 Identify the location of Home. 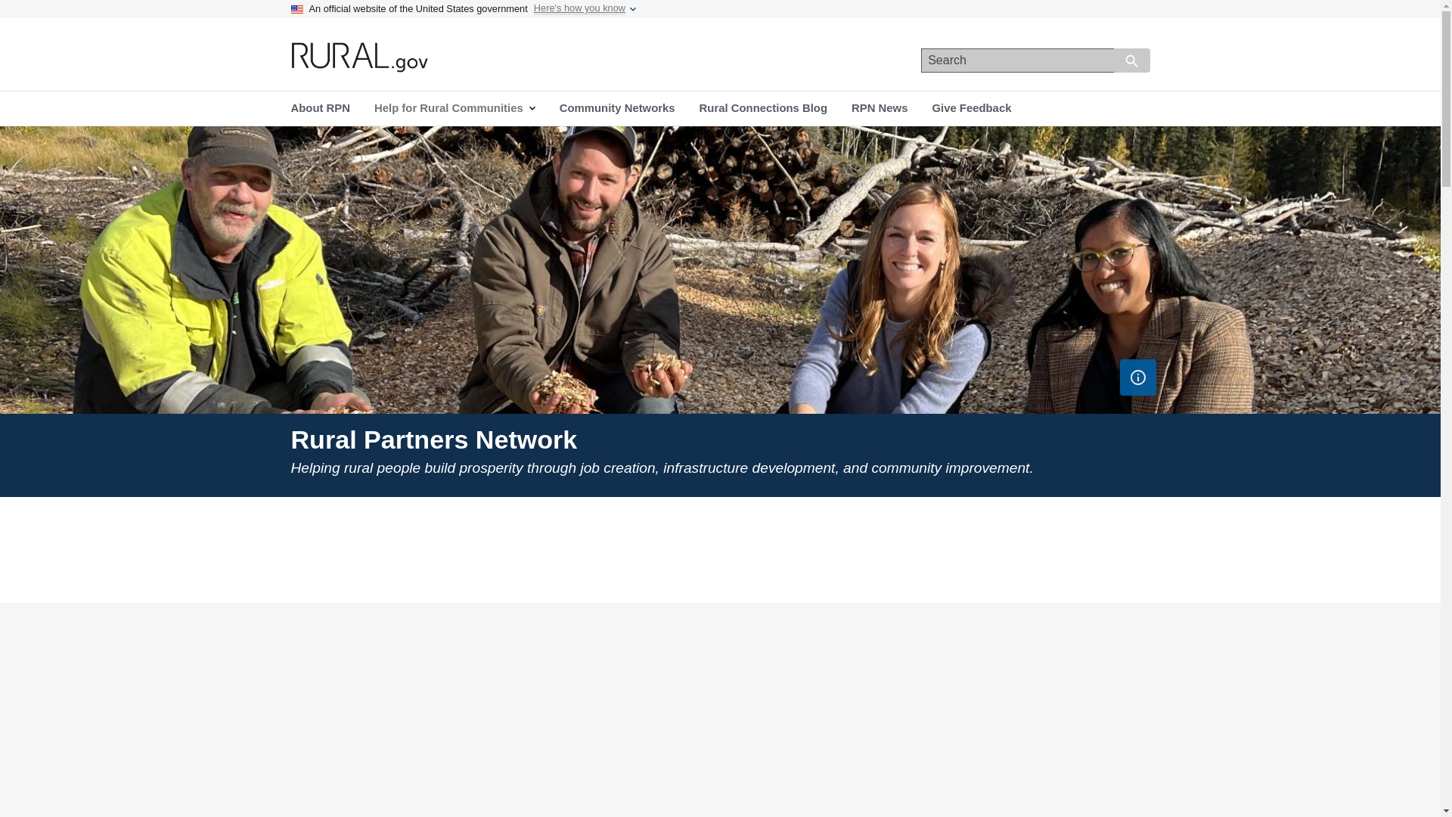
(360, 57).